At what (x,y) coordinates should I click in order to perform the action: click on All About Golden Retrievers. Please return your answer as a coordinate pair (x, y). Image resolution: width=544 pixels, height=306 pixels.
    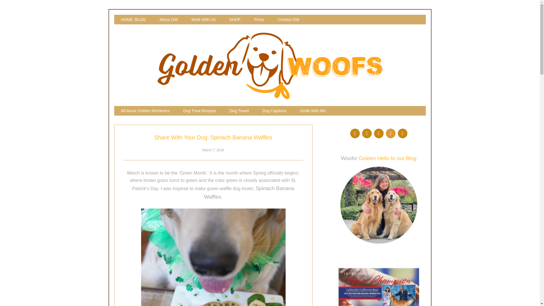
    Looking at the image, I should click on (145, 110).